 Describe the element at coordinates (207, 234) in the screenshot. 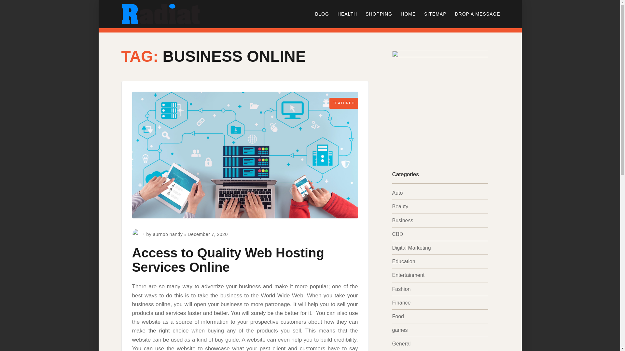

I see `December 7, 2020` at that location.